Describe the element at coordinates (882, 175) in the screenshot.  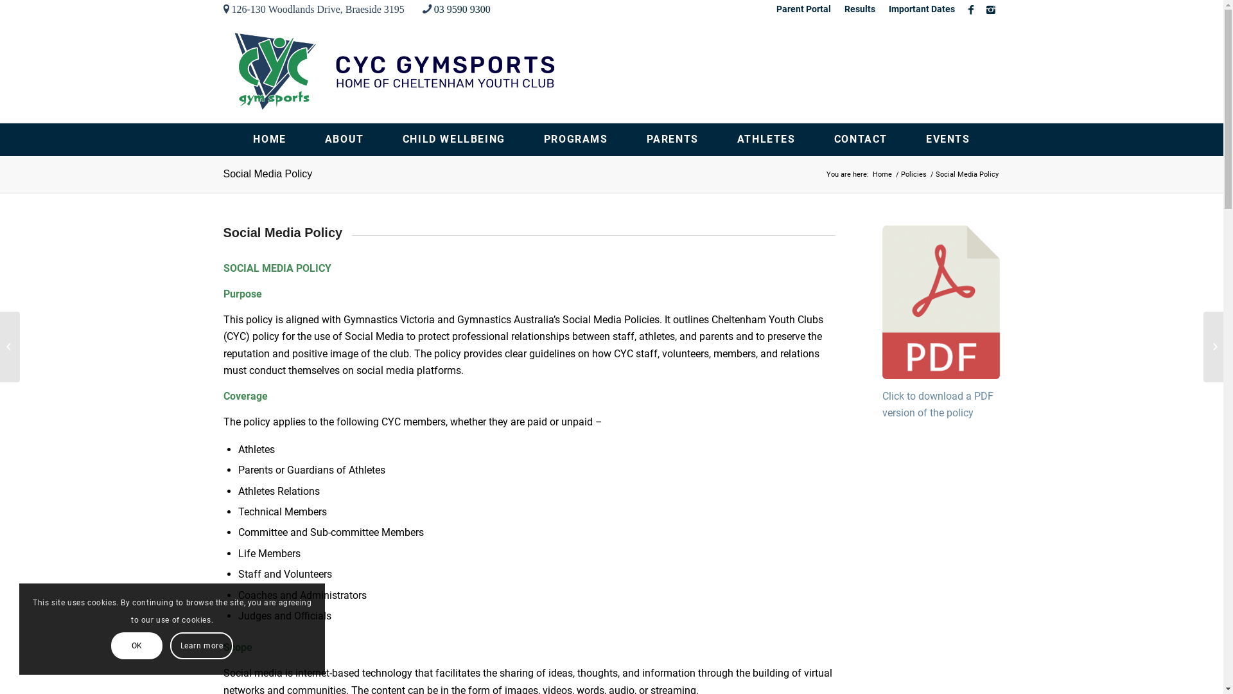
I see `Home` at that location.